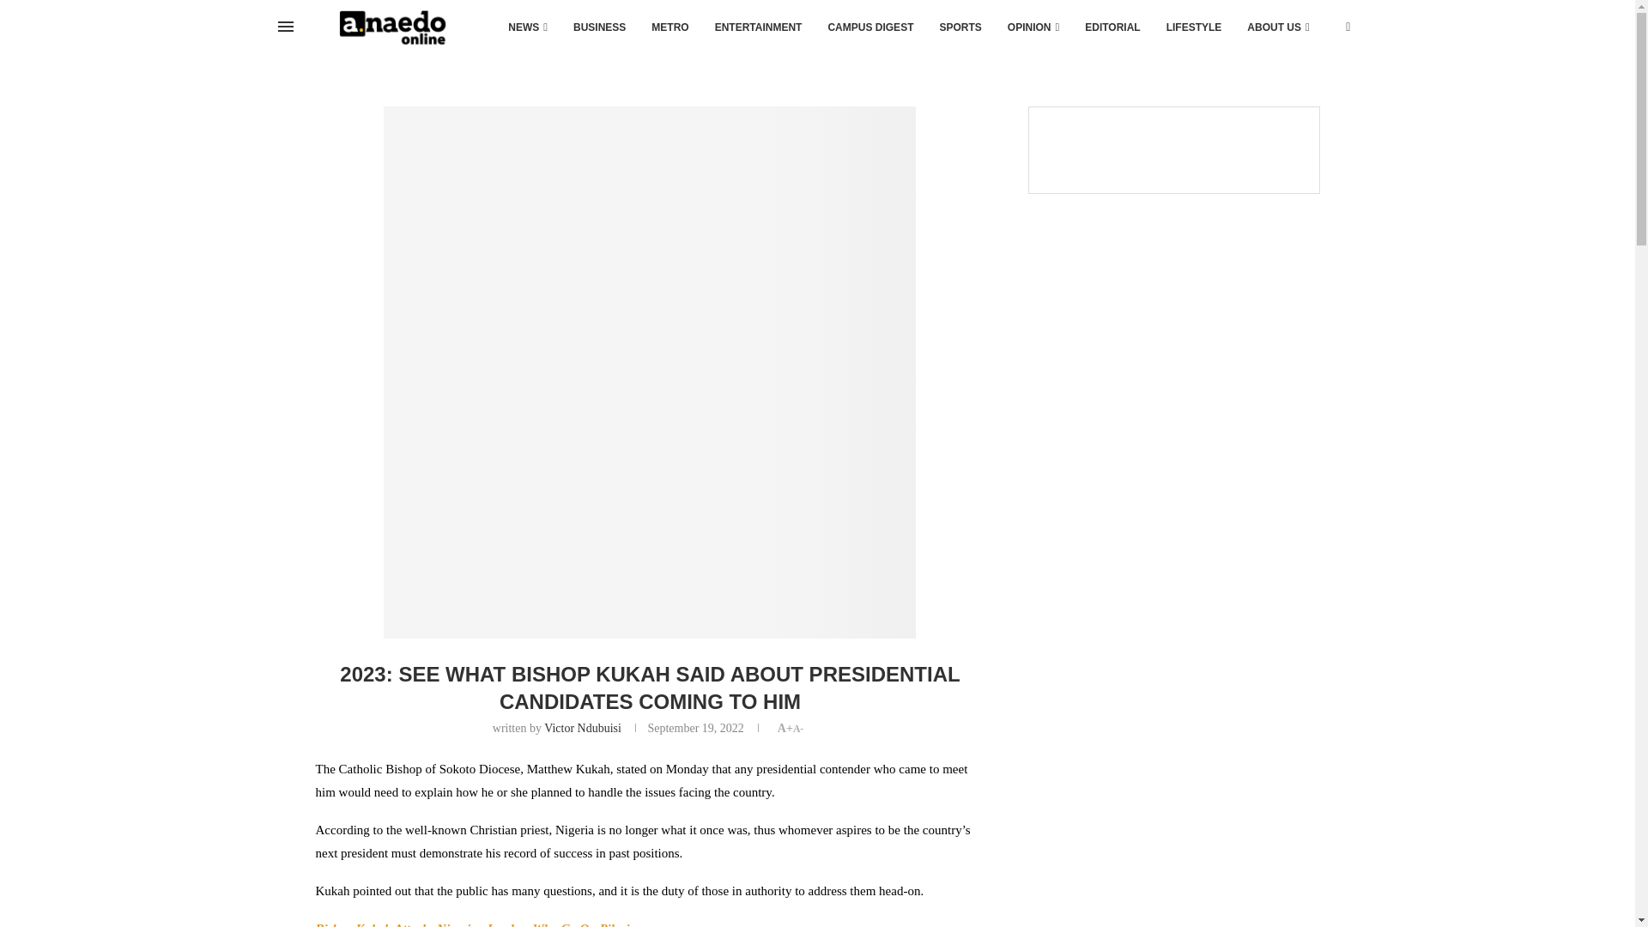 This screenshot has width=1648, height=927. Describe the element at coordinates (669, 27) in the screenshot. I see `METRO` at that location.